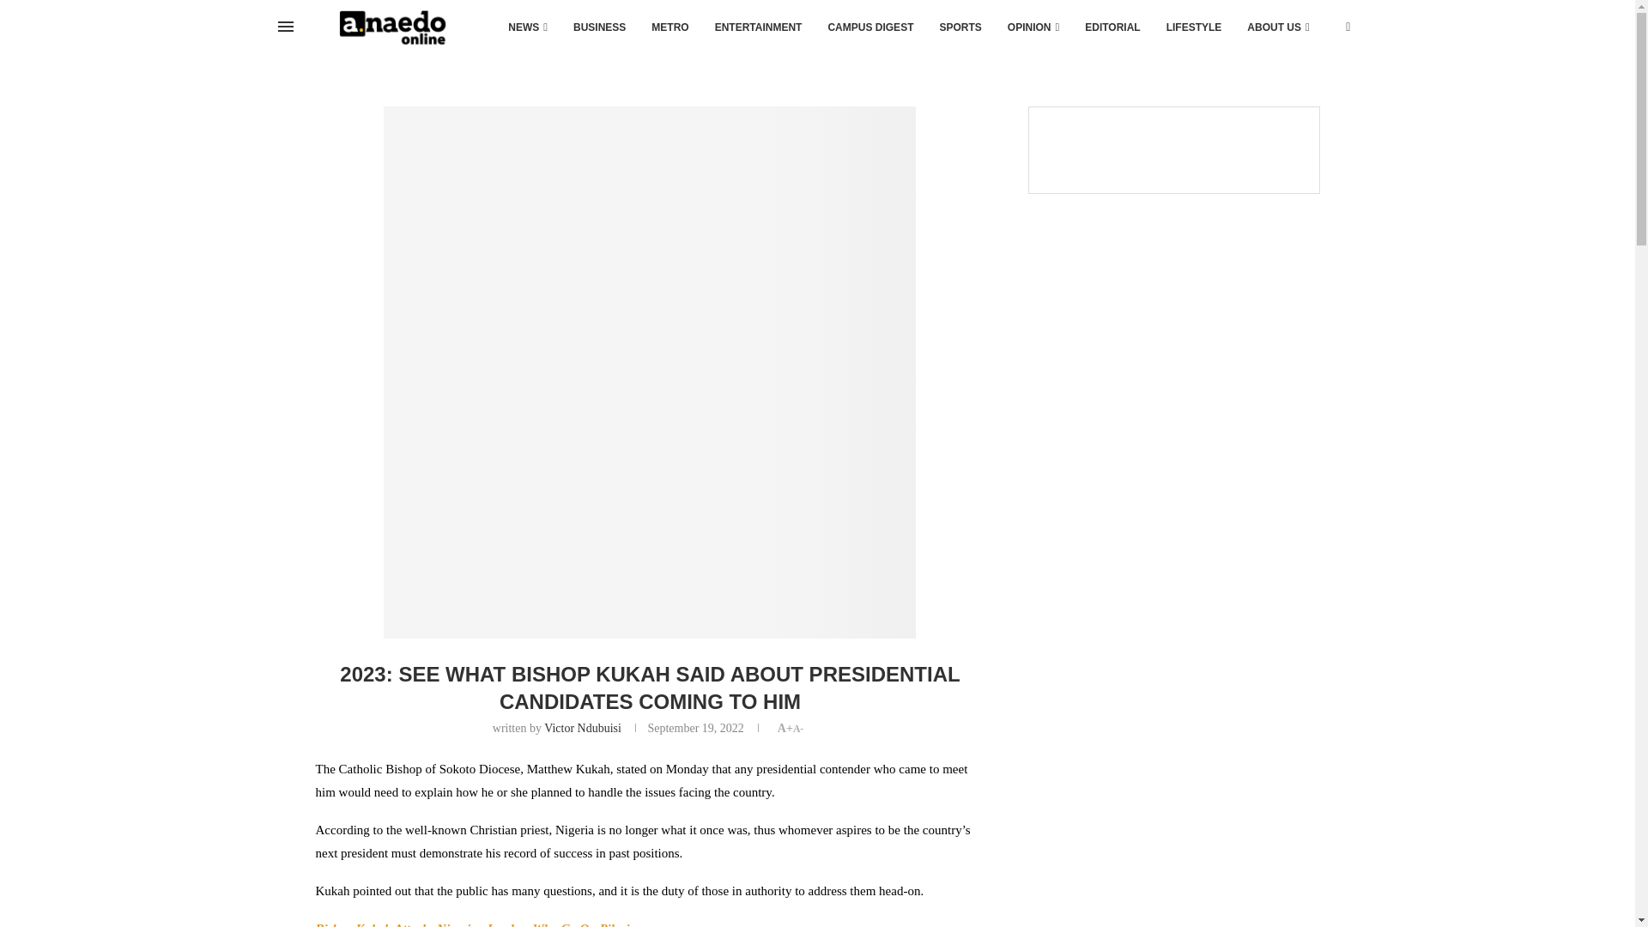 This screenshot has width=1648, height=927. Describe the element at coordinates (669, 27) in the screenshot. I see `METRO` at that location.